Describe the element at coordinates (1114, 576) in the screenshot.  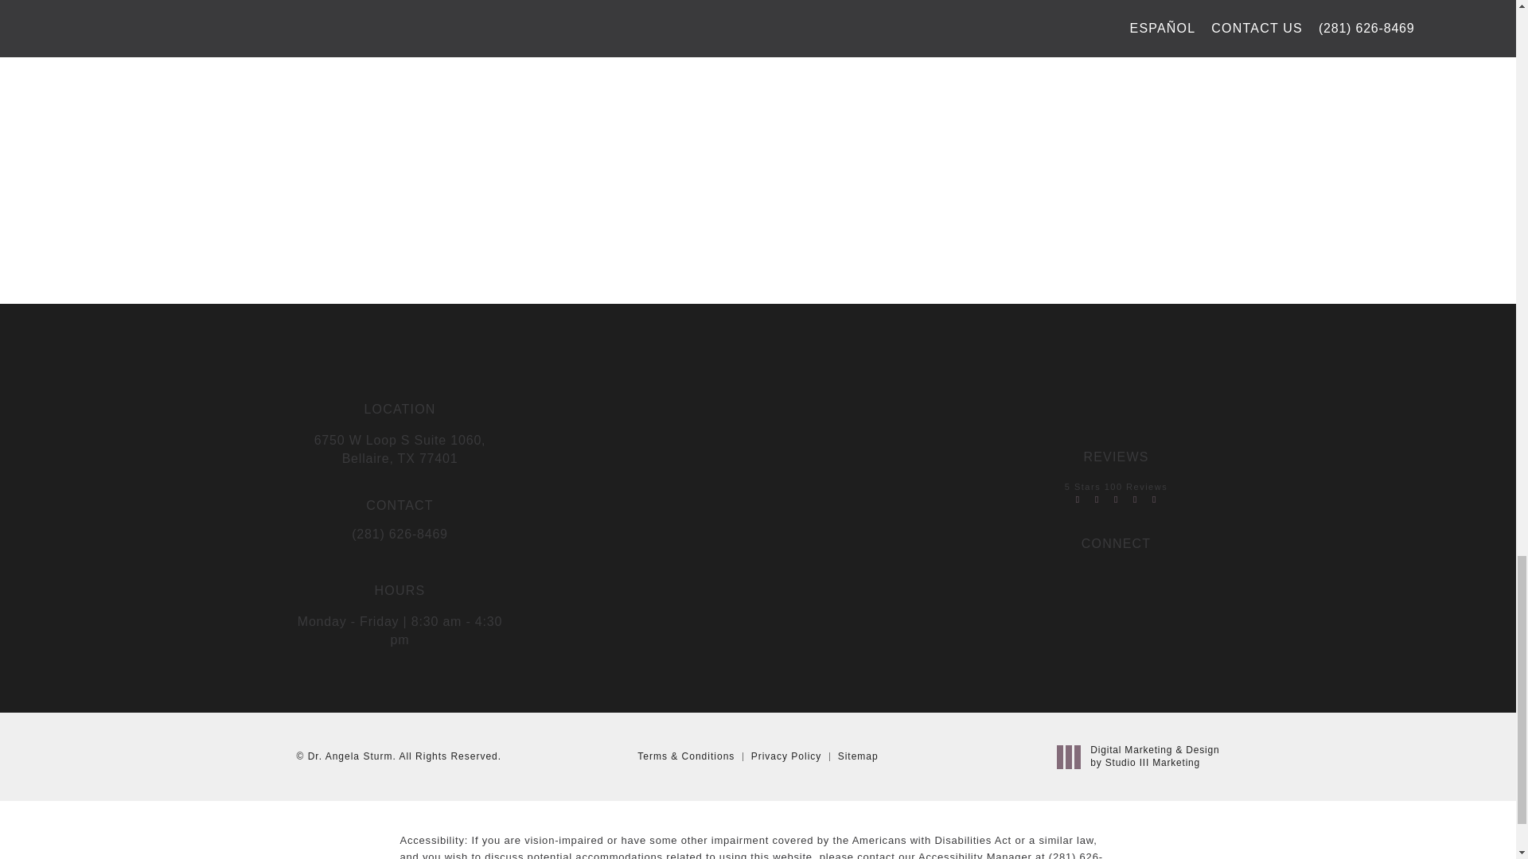
I see `Dr. Angela Sturm on Facebook` at that location.